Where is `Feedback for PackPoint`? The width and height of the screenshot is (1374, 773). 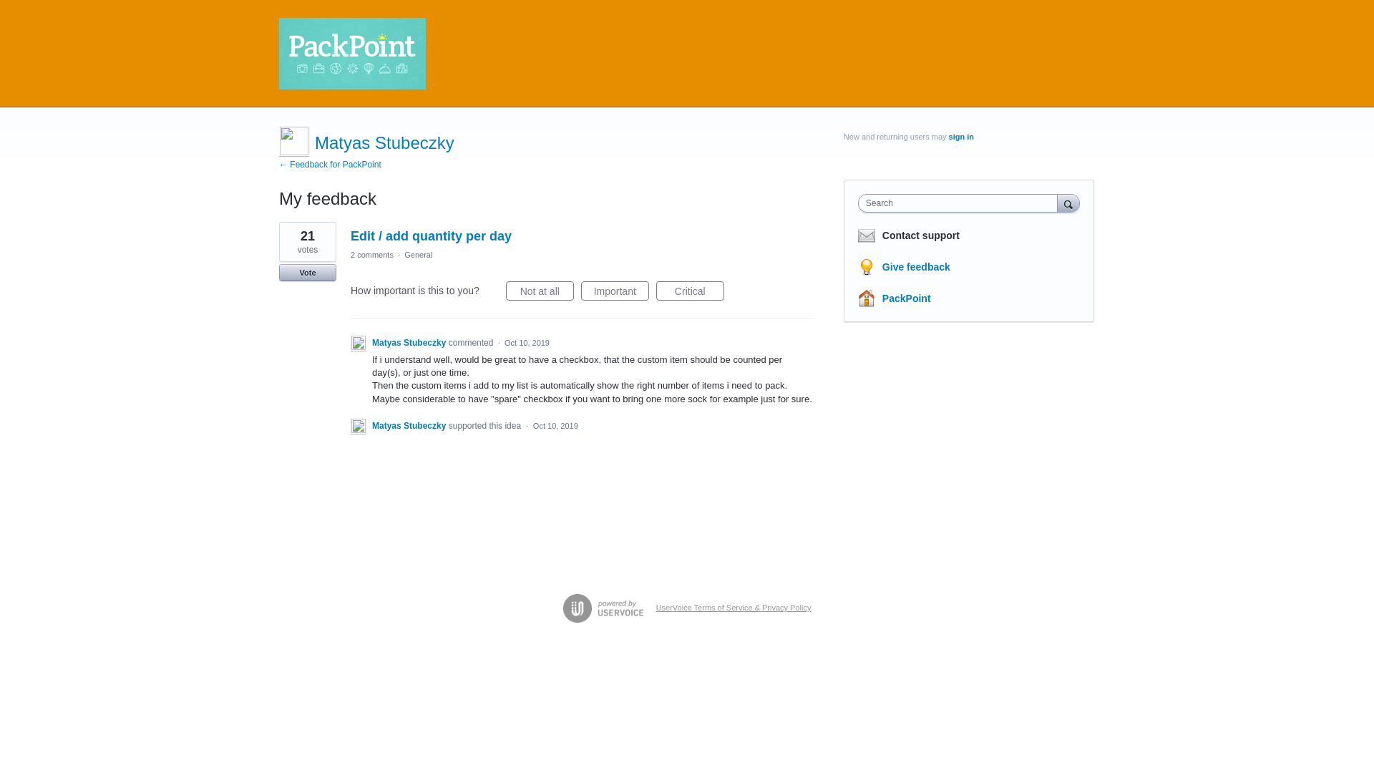 Feedback for PackPoint is located at coordinates (330, 164).